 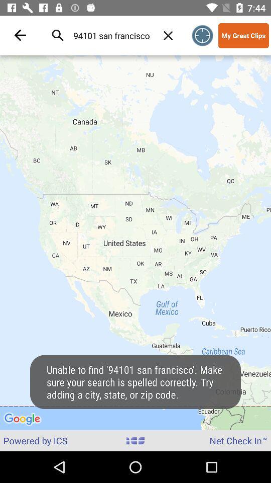 What do you see at coordinates (168, 35) in the screenshot?
I see `open the icon to the right of 94101 san francisco item` at bounding box center [168, 35].